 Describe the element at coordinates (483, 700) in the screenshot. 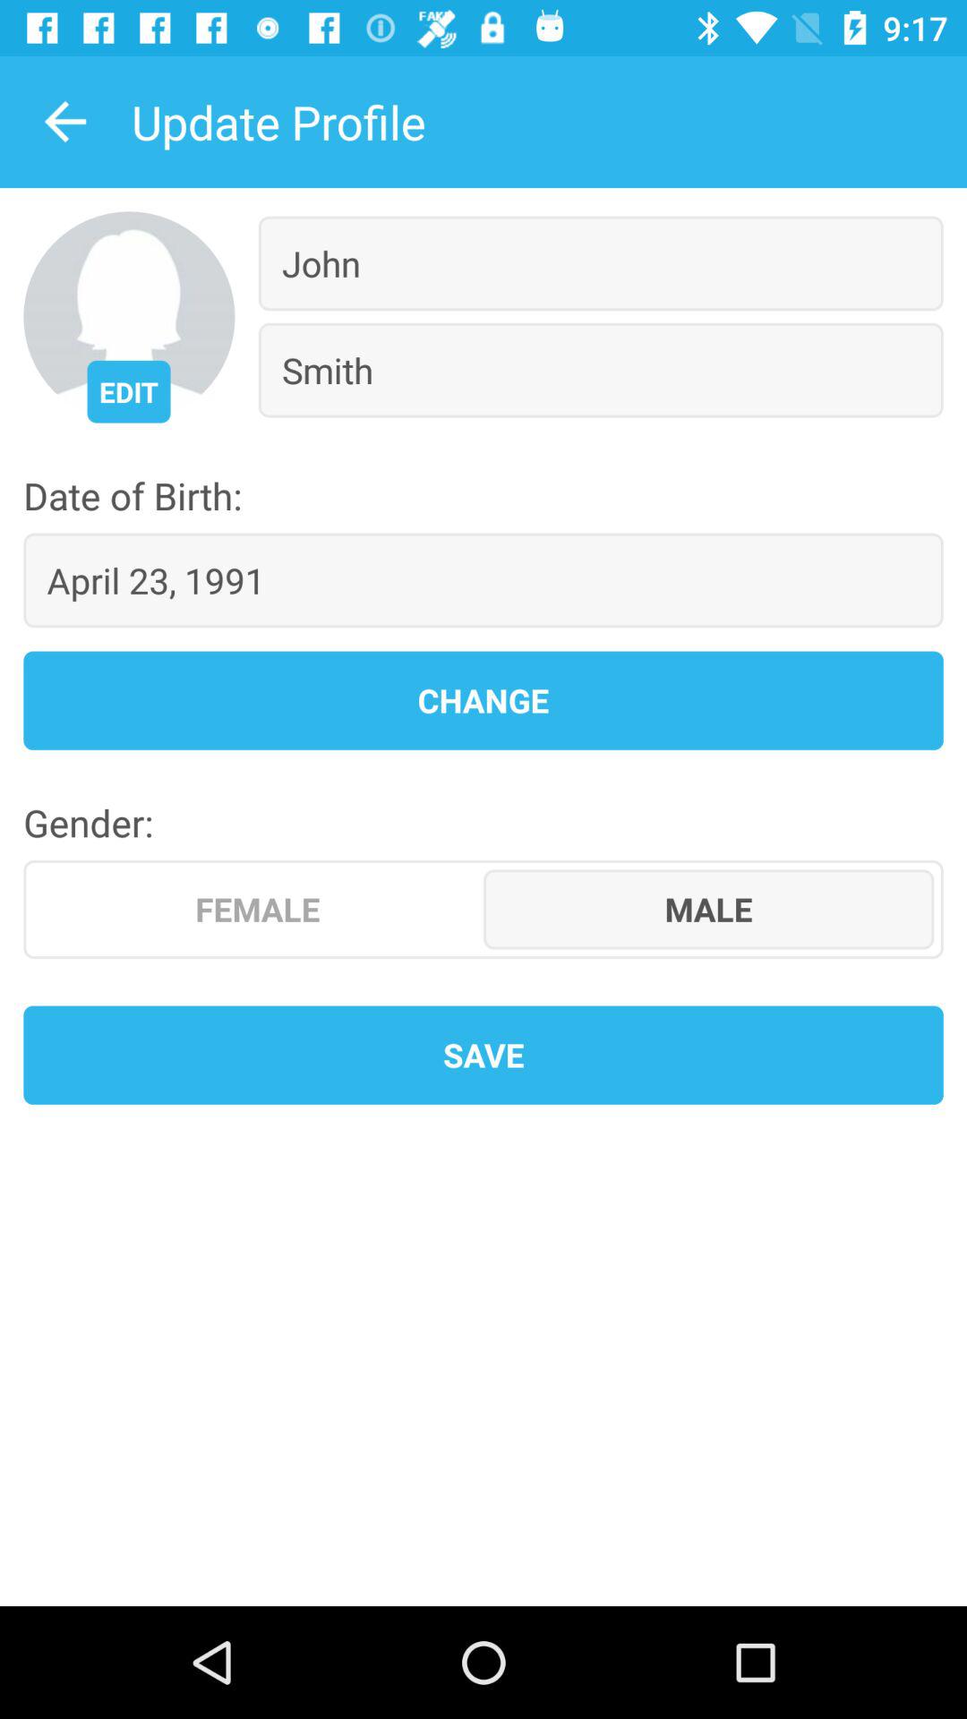

I see `turn on the change icon` at that location.